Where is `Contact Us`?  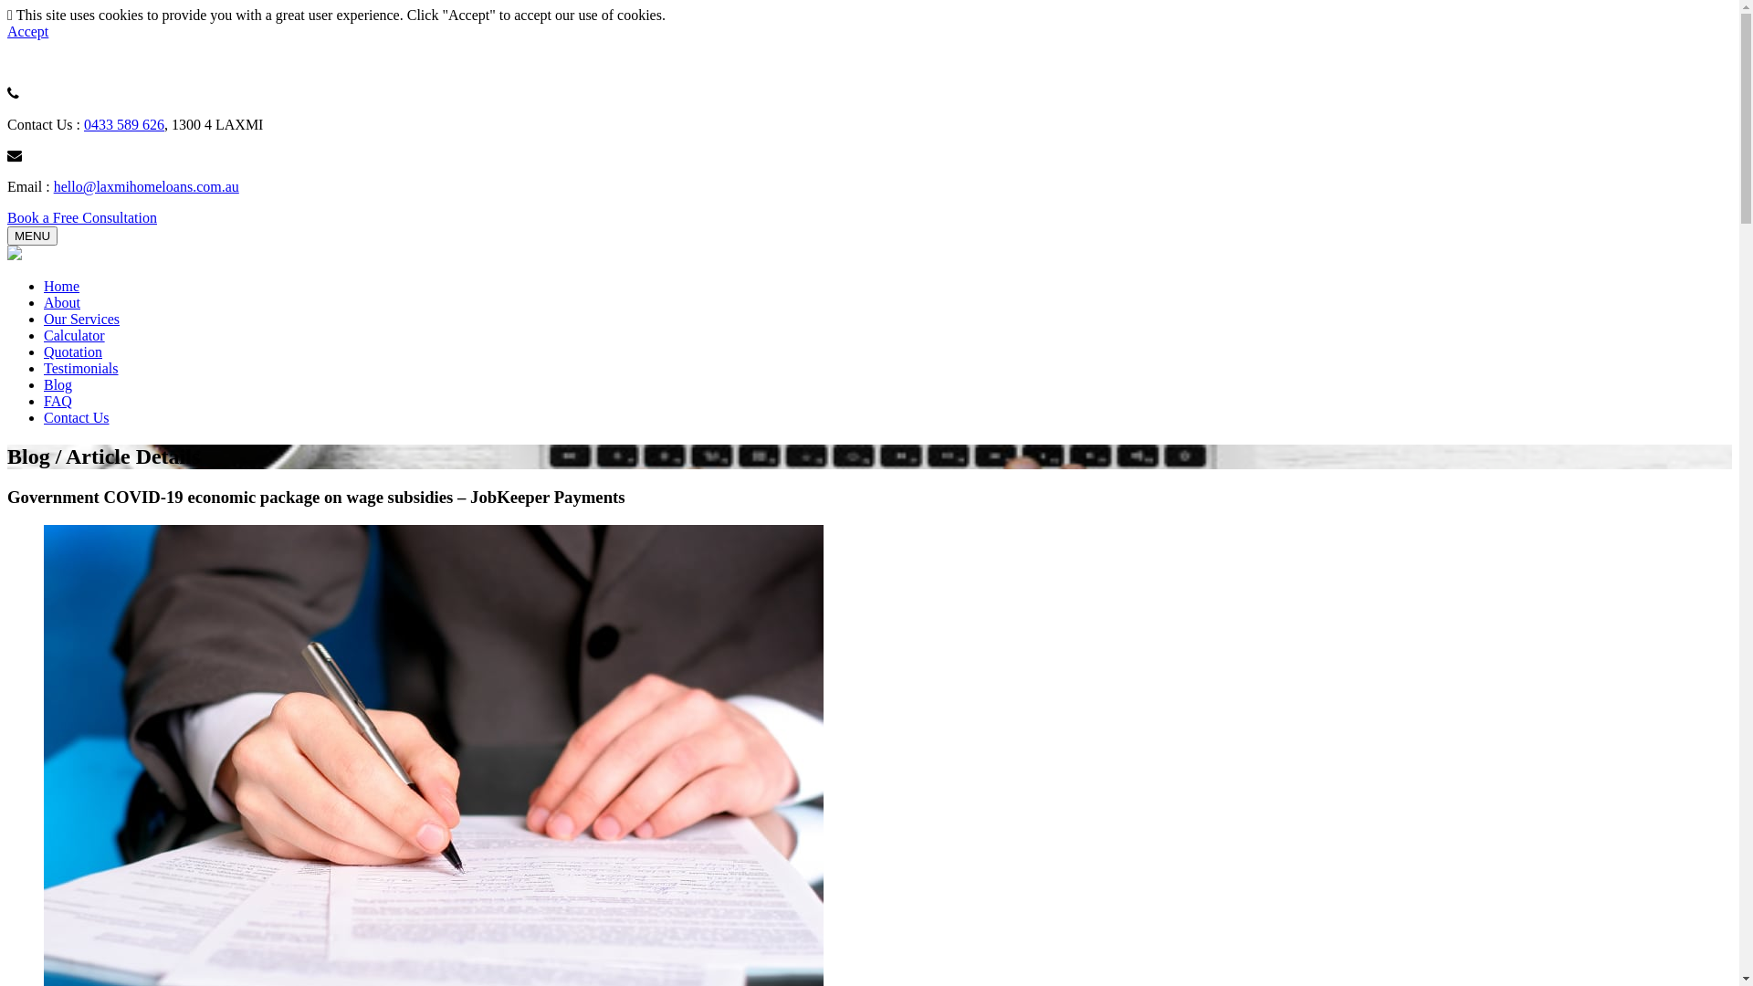
Contact Us is located at coordinates (77, 418).